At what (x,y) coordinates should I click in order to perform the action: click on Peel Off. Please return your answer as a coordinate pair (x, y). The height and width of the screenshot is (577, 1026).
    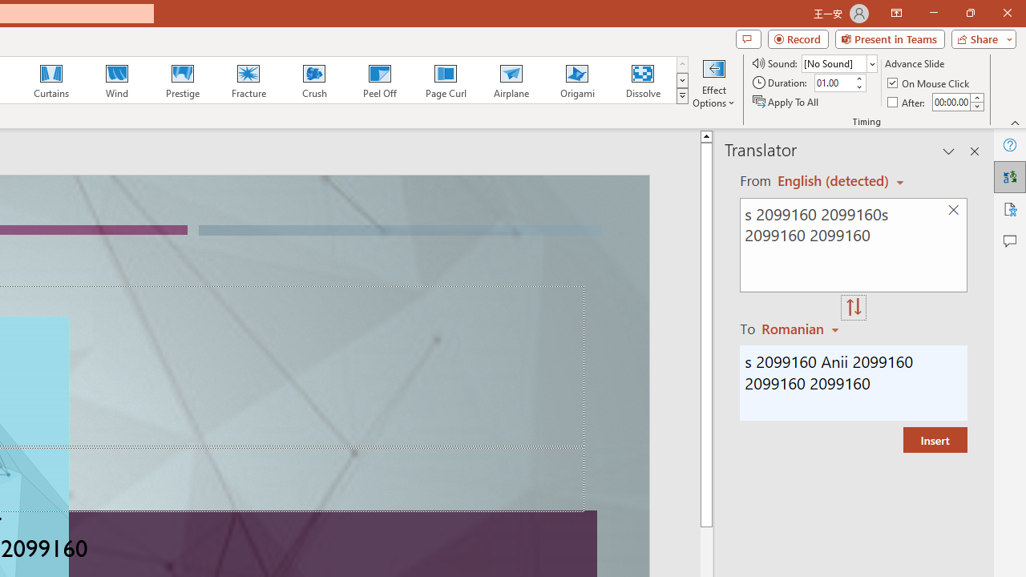
    Looking at the image, I should click on (379, 80).